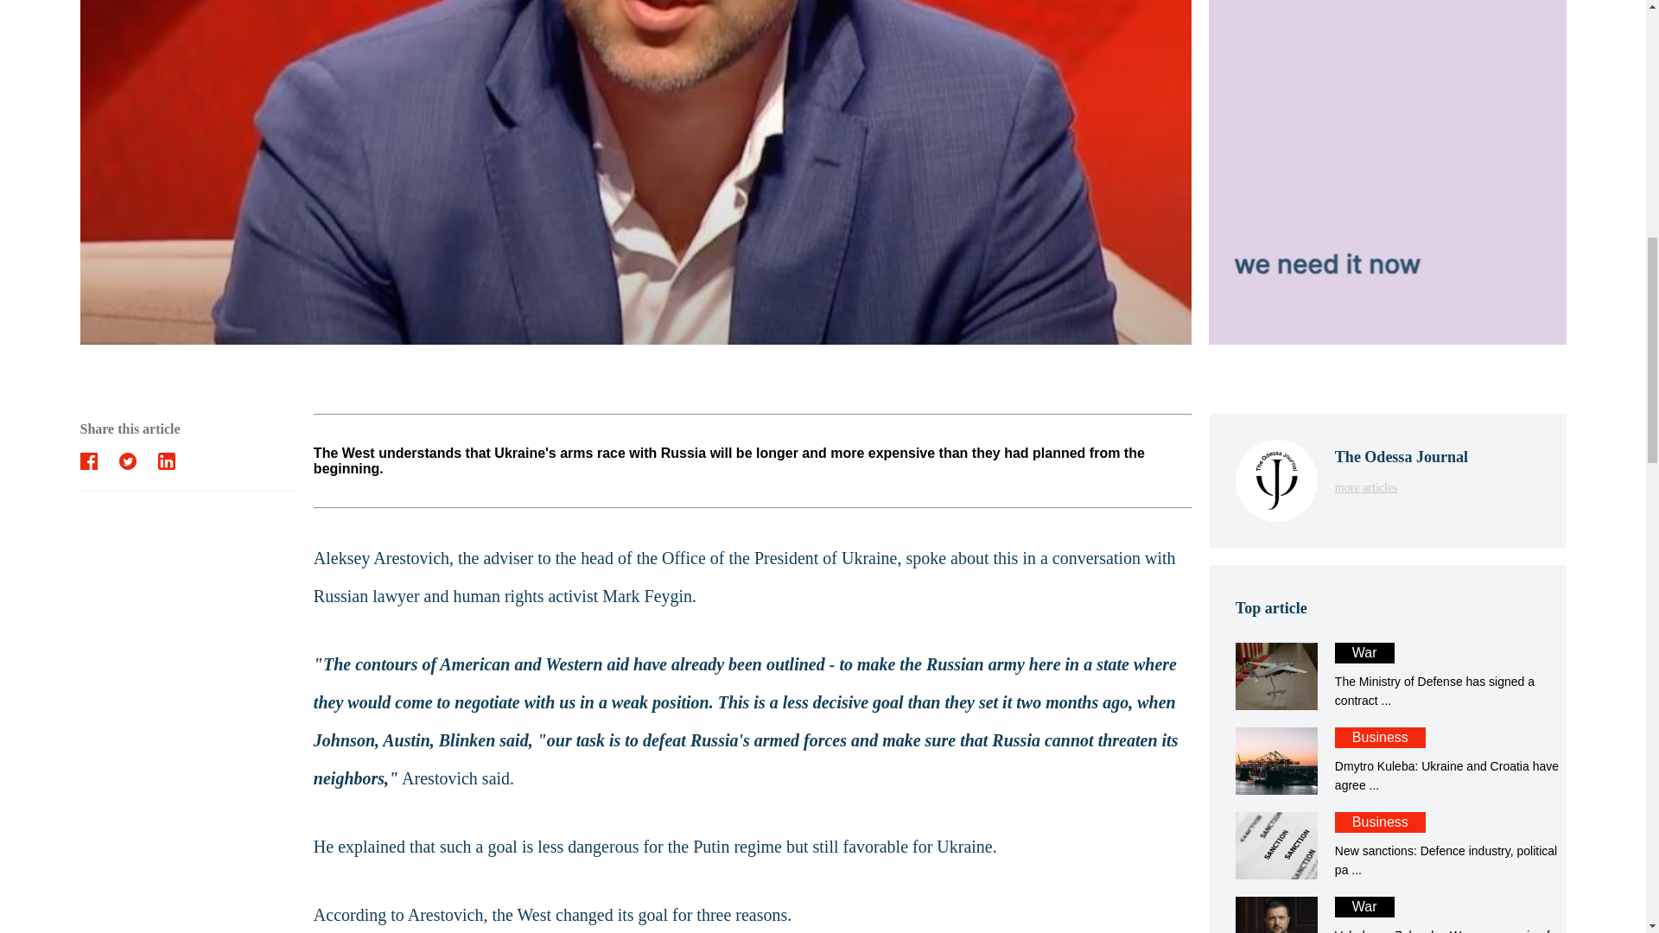 The image size is (1659, 933). Describe the element at coordinates (1402, 487) in the screenshot. I see `more articles` at that location.